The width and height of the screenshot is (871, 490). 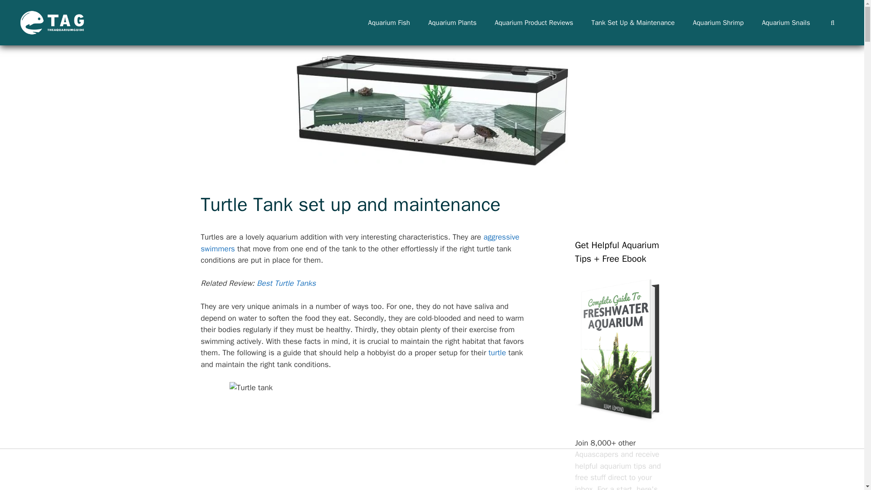 What do you see at coordinates (534, 23) in the screenshot?
I see `Aquarium Product Reviews` at bounding box center [534, 23].